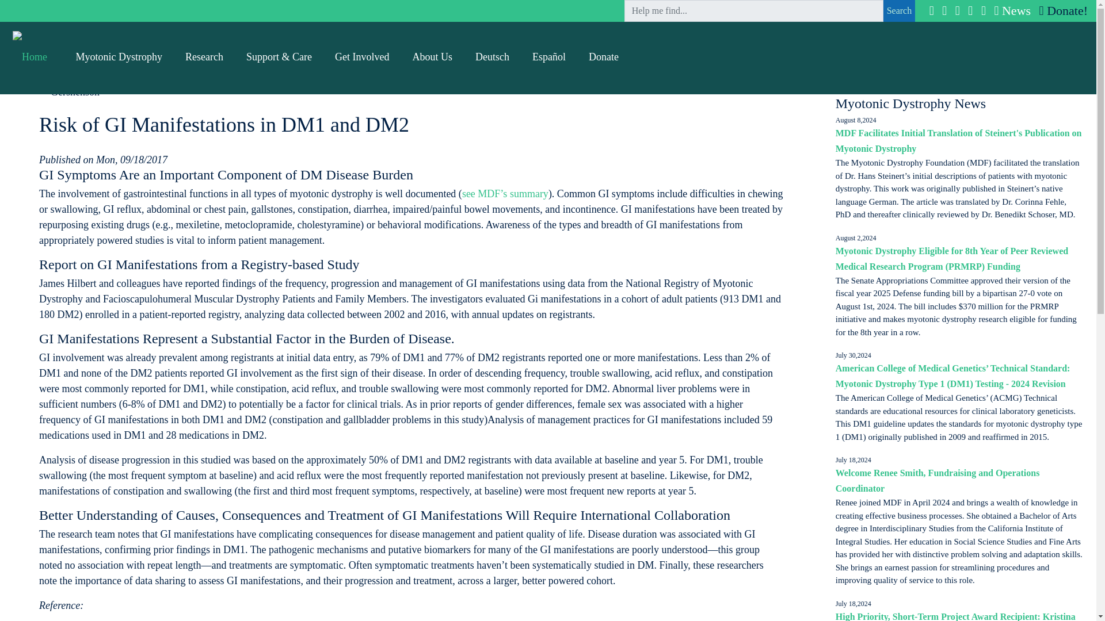 This screenshot has width=1105, height=621. I want to click on Myotonic Dystrophy, so click(119, 56).